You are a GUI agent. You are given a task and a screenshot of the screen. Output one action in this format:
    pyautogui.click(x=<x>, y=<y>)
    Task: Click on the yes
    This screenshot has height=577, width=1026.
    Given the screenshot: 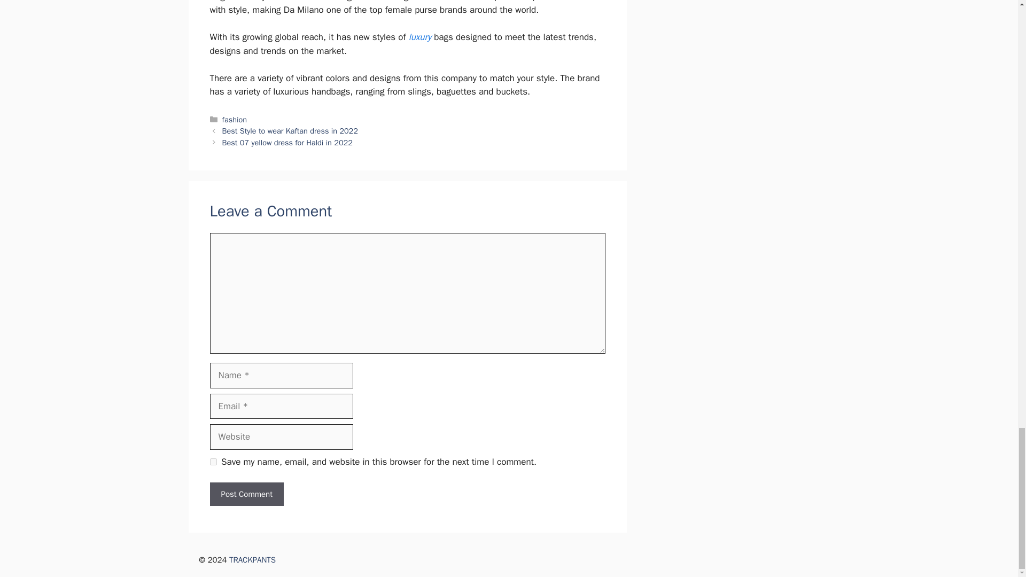 What is the action you would take?
    pyautogui.click(x=213, y=462)
    